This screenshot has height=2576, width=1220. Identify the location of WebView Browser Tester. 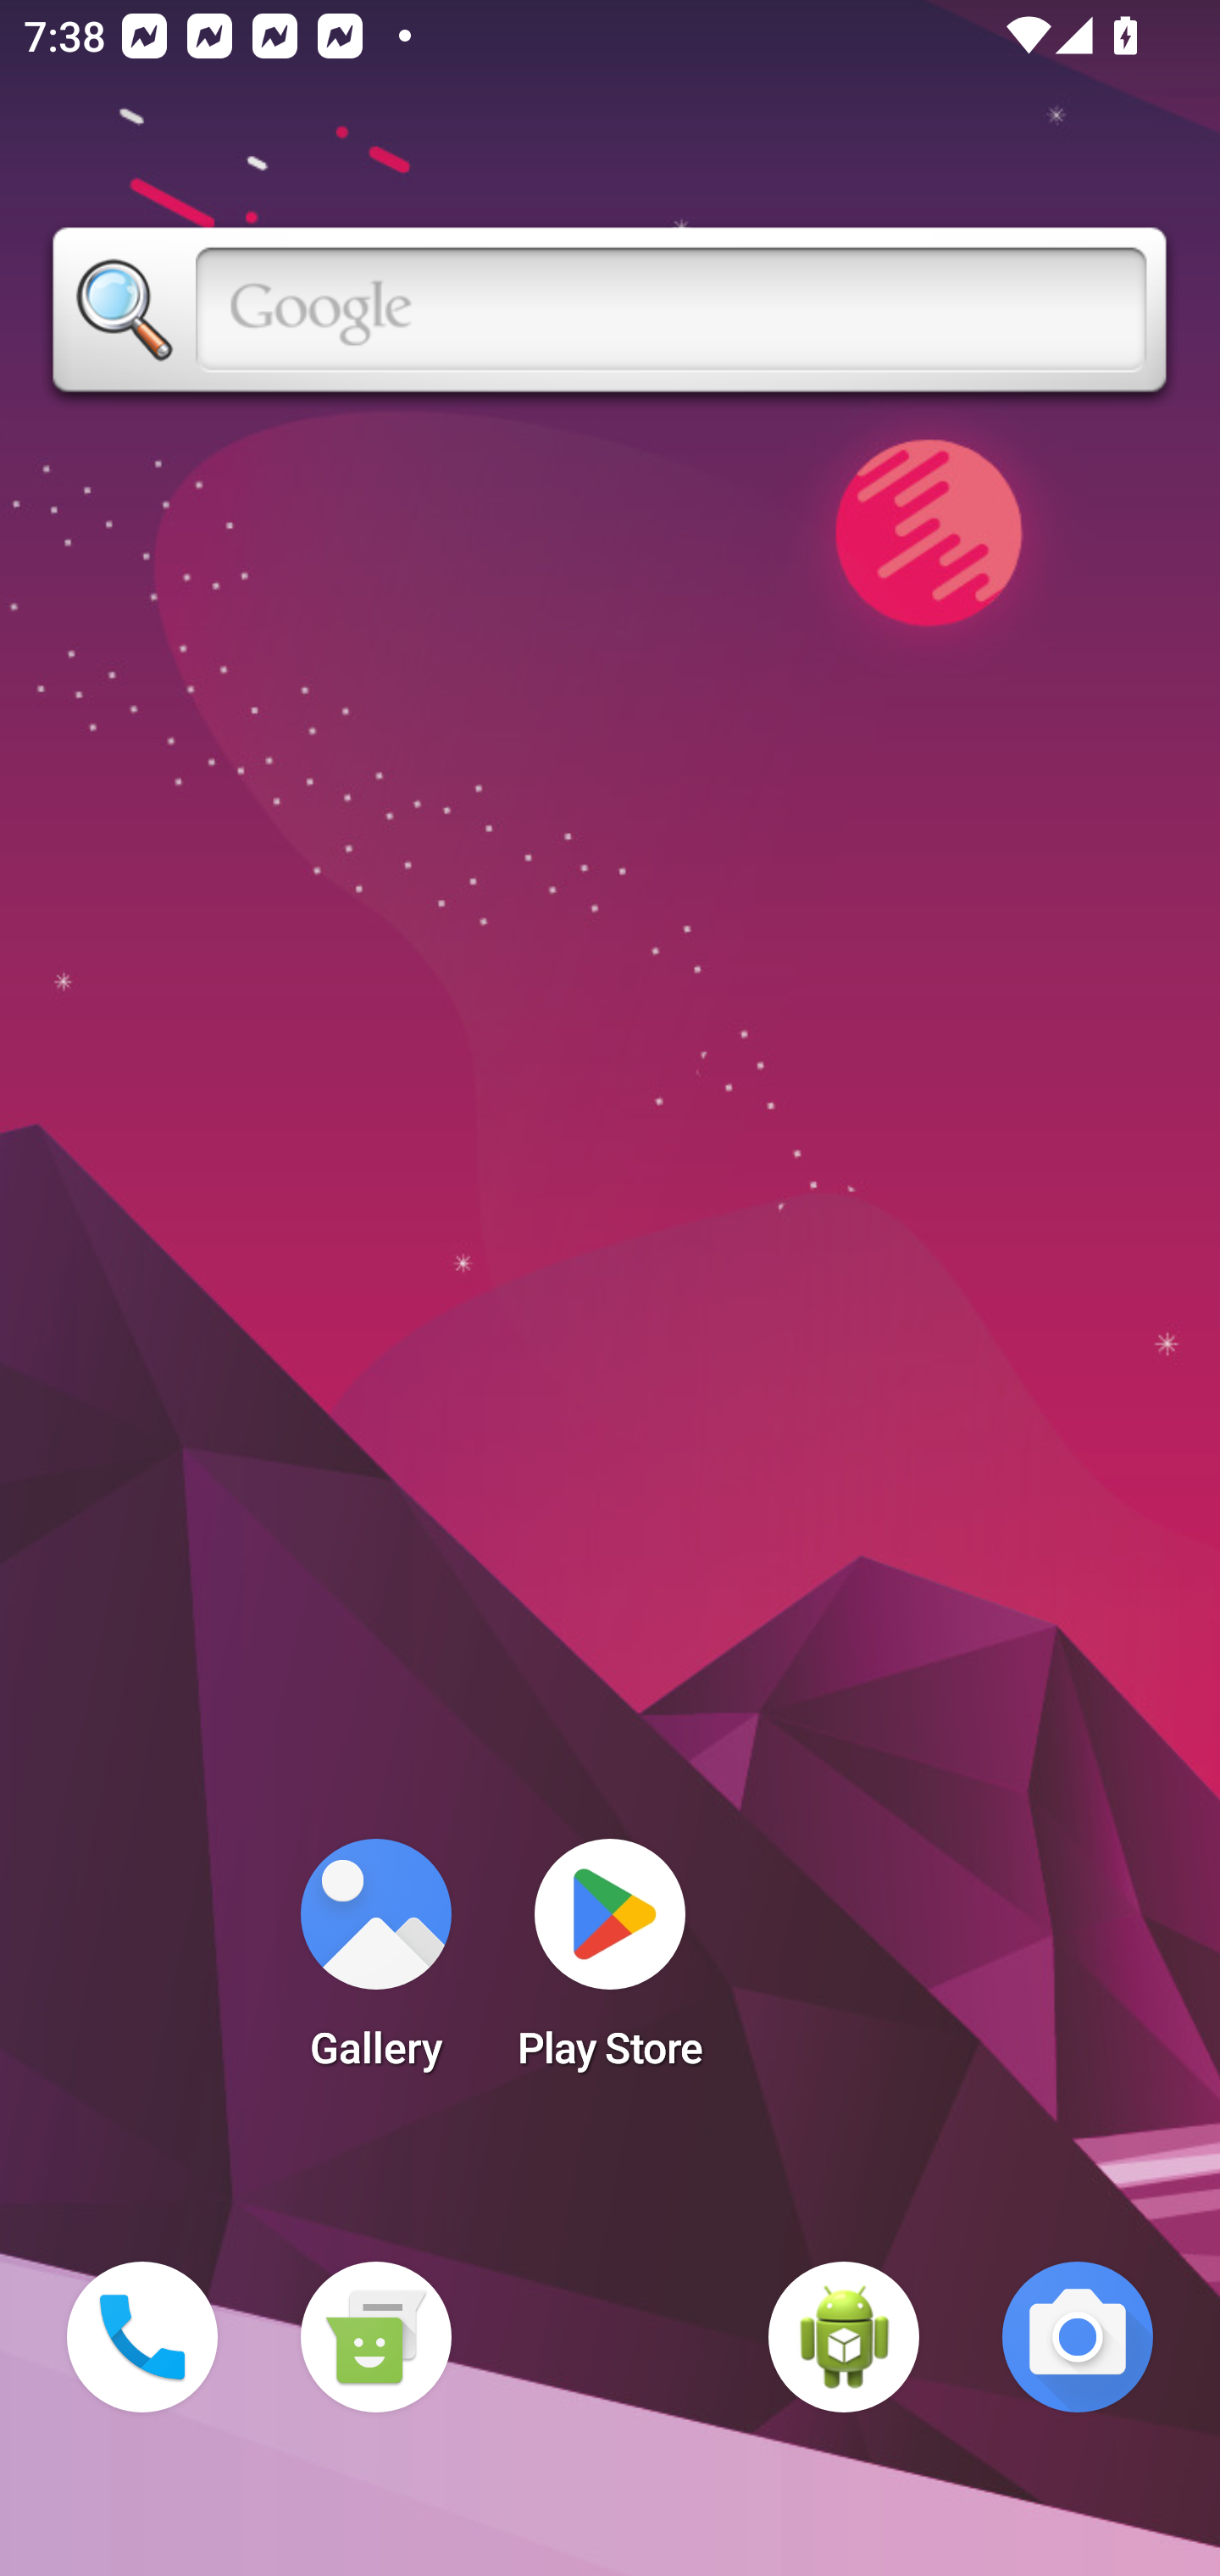
(844, 2337).